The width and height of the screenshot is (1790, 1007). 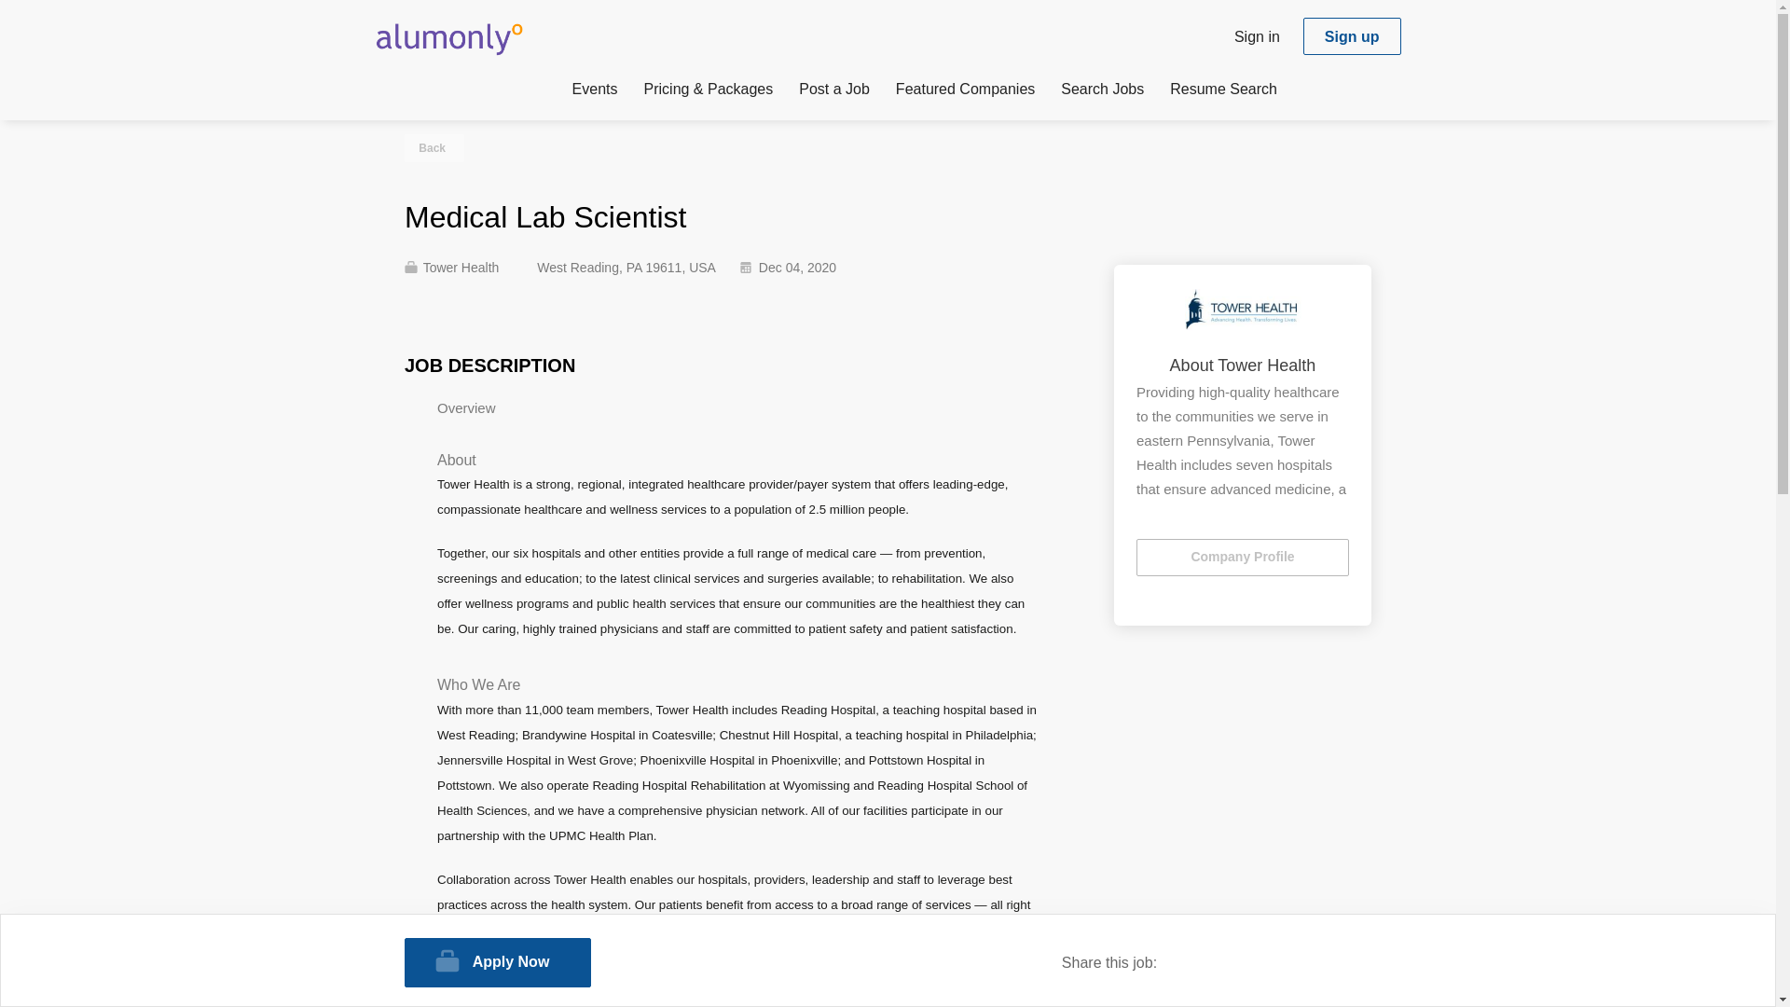 I want to click on Resume Search, so click(x=1223, y=92).